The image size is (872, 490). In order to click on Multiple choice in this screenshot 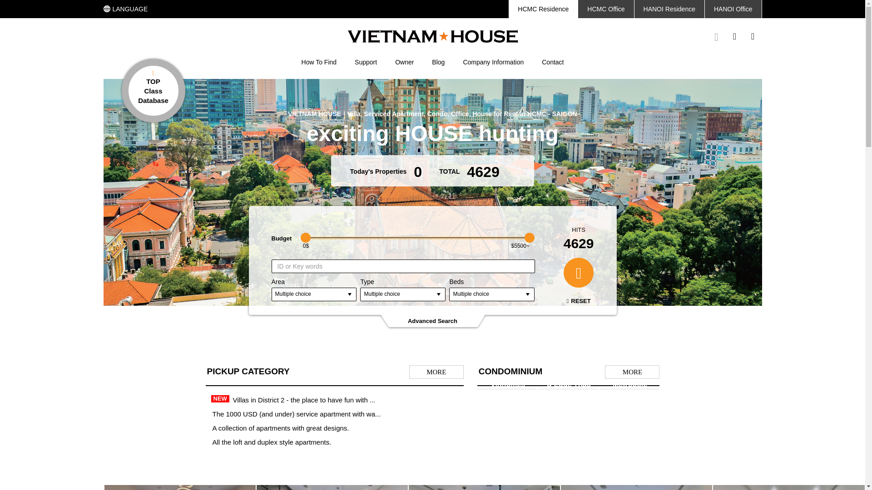, I will do `click(314, 294)`.